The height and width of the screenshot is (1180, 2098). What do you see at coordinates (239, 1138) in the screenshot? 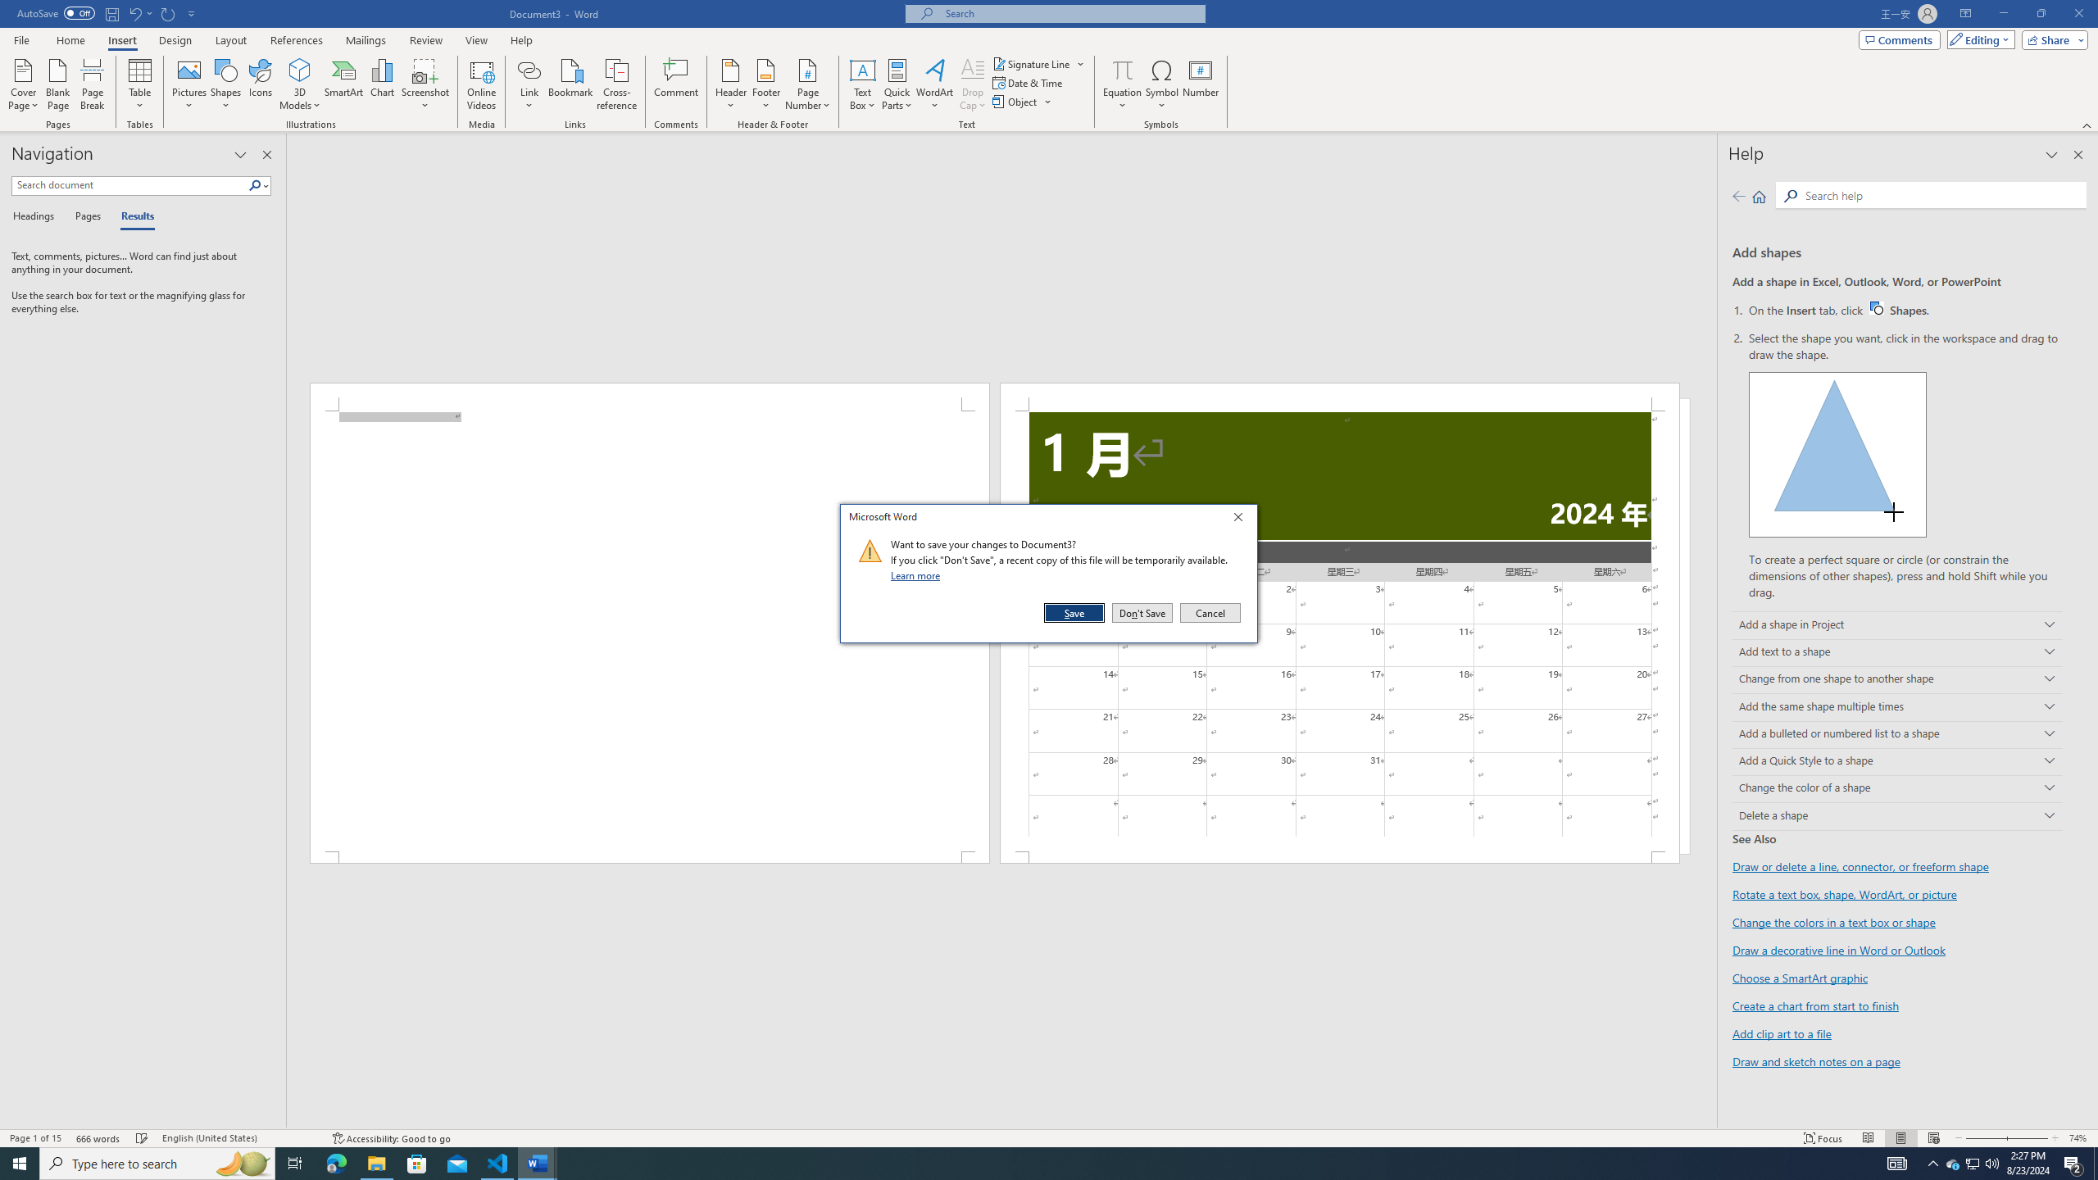
I see `Language English (United States)` at bounding box center [239, 1138].